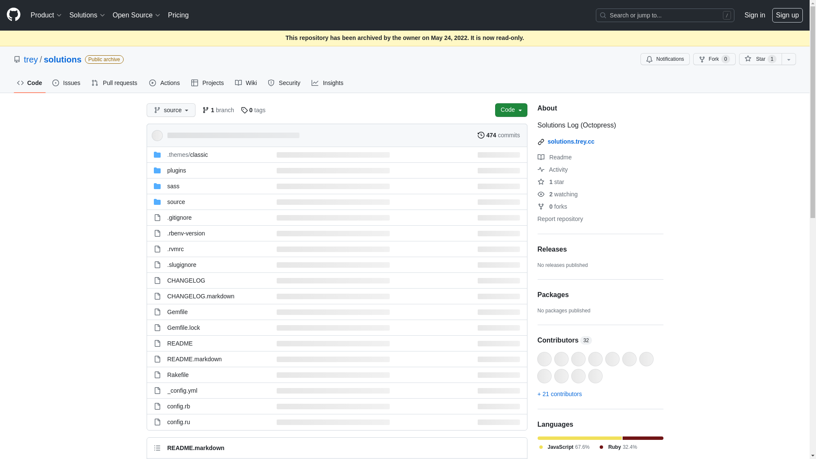 This screenshot has width=816, height=459. What do you see at coordinates (788, 15) in the screenshot?
I see `Sign up` at bounding box center [788, 15].